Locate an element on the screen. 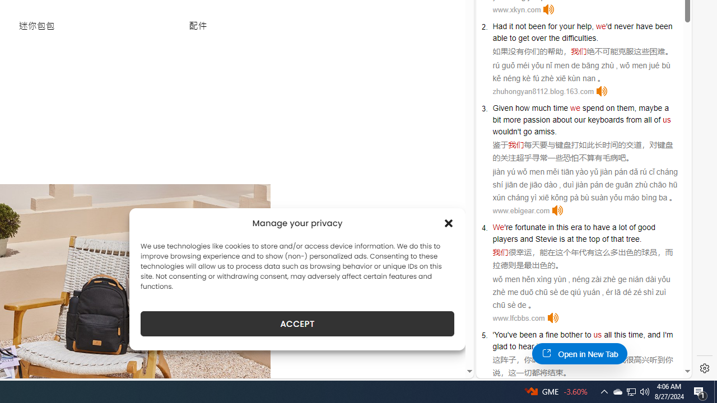 This screenshot has height=403, width=717. www.xkyn.com is located at coordinates (516, 10).